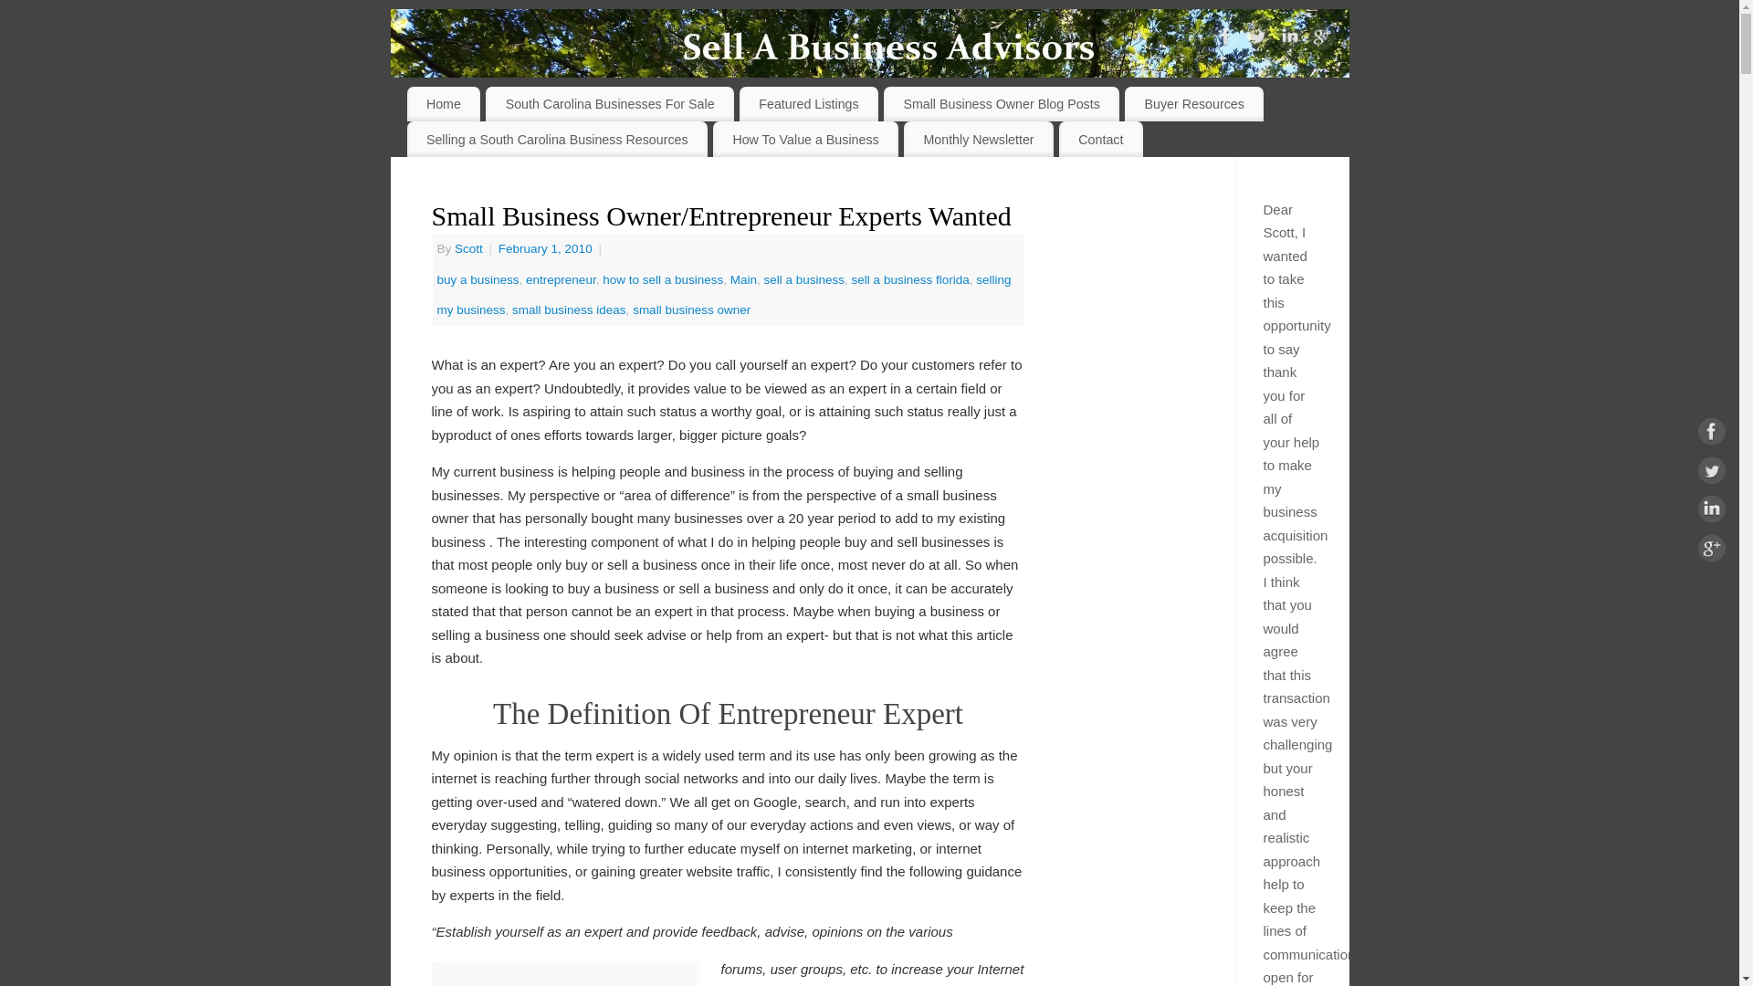 The width and height of the screenshot is (1753, 986). What do you see at coordinates (691, 309) in the screenshot?
I see `small business owner` at bounding box center [691, 309].